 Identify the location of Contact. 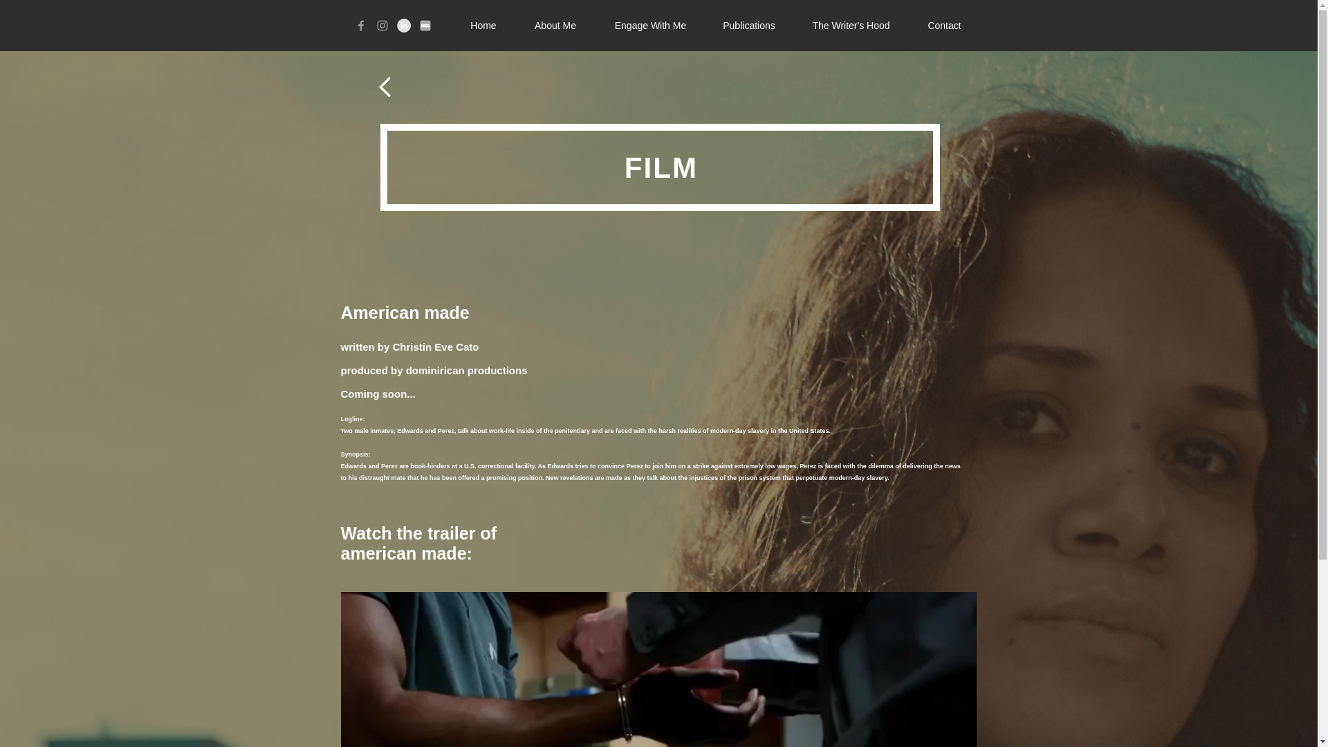
(943, 25).